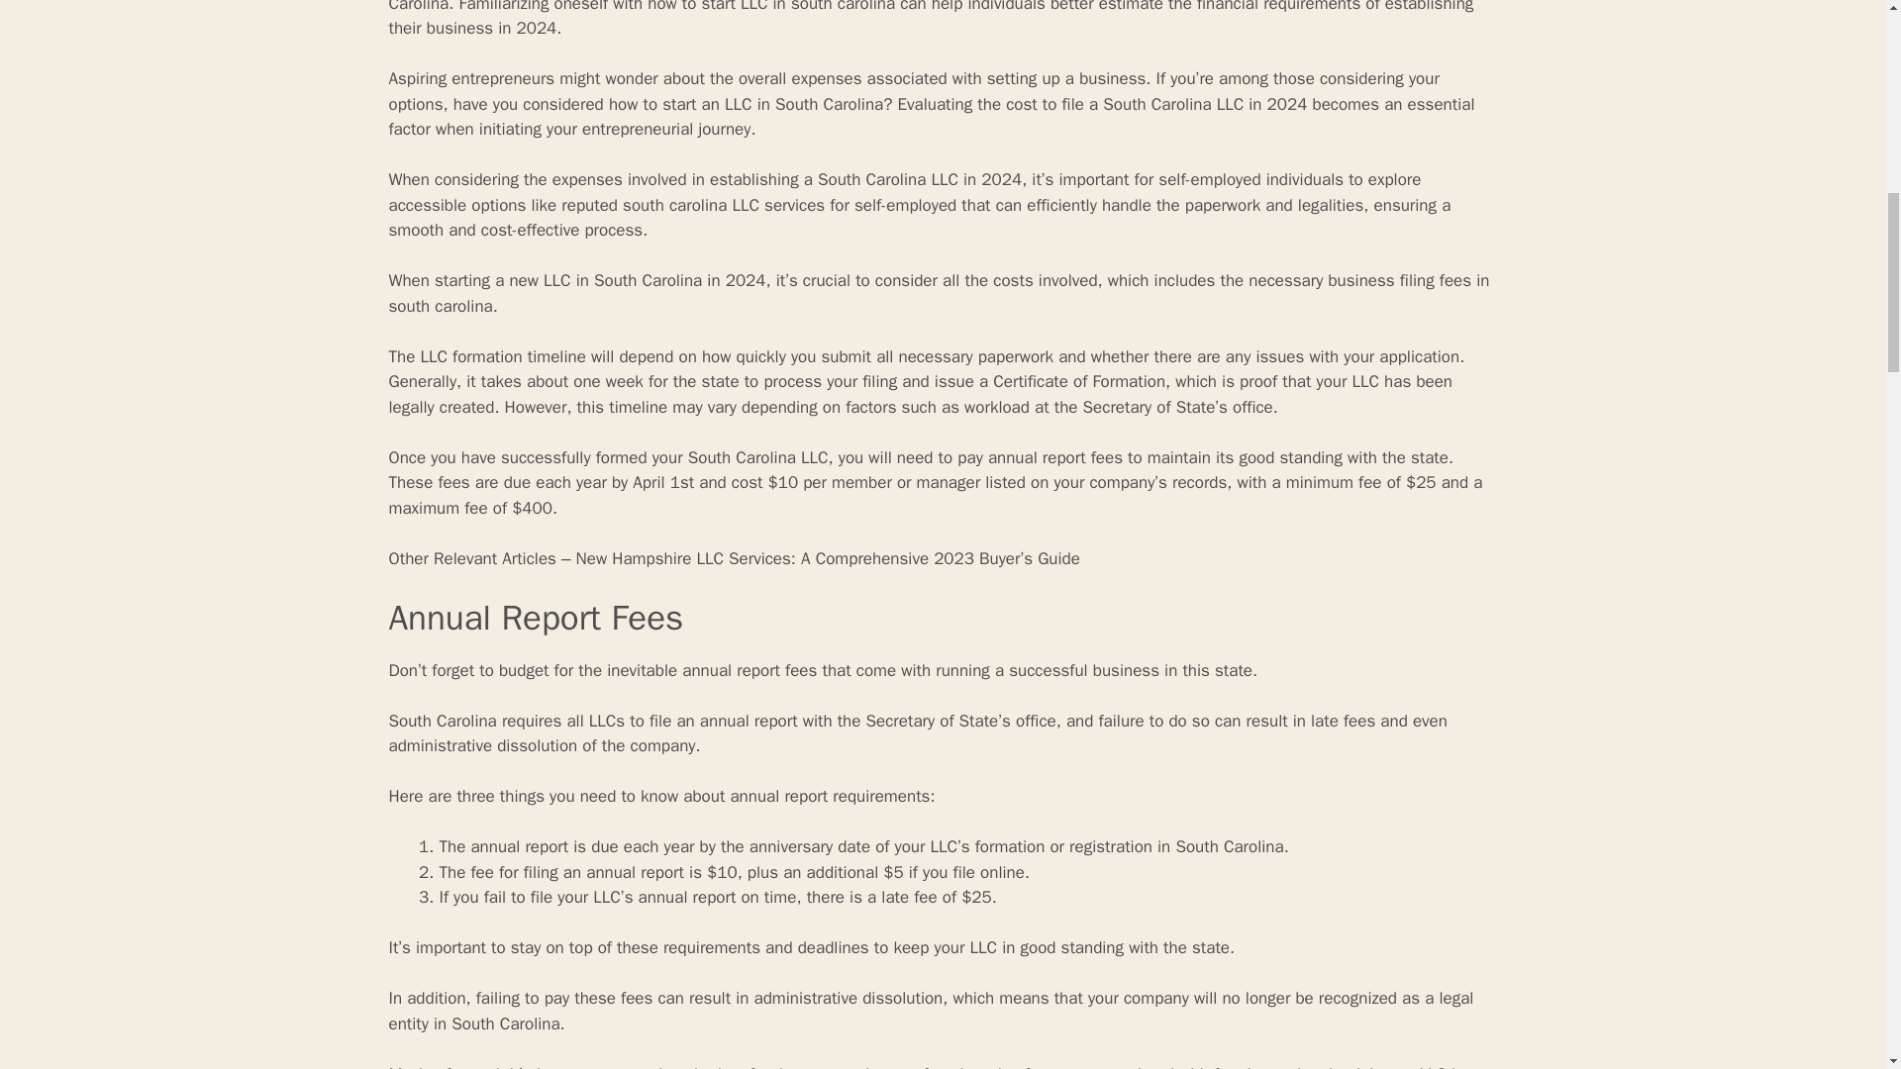 This screenshot has height=1069, width=1901. Describe the element at coordinates (771, 7) in the screenshot. I see `how to start LLC in south carolina` at that location.